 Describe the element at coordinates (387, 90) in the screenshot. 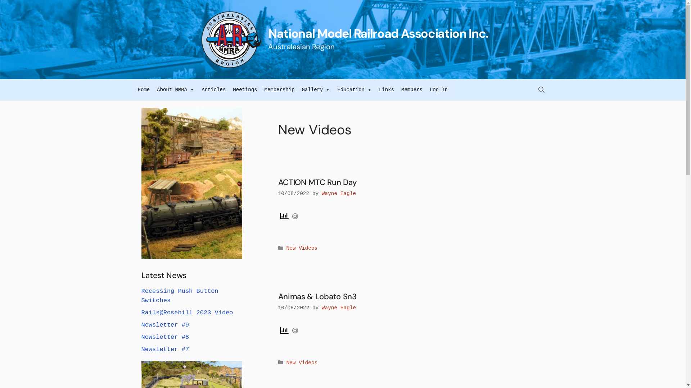

I see `Links` at that location.